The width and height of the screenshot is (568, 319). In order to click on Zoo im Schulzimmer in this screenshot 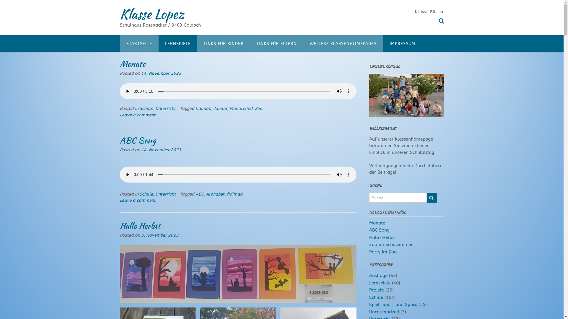, I will do `click(391, 245)`.